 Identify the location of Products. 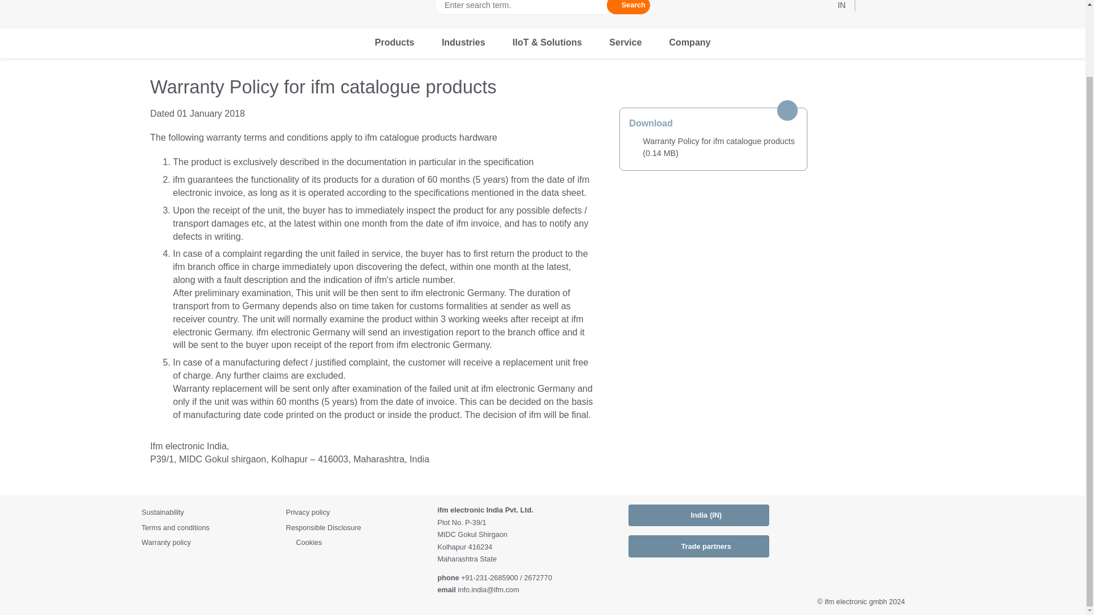
(394, 43).